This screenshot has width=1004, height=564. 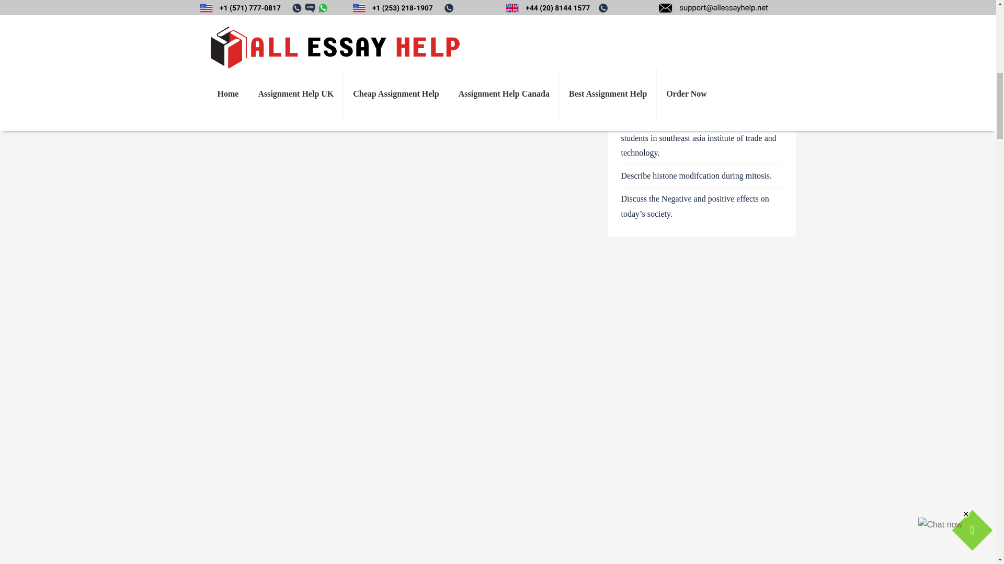 I want to click on Describe histone modifcation during mitosis., so click(x=697, y=189).